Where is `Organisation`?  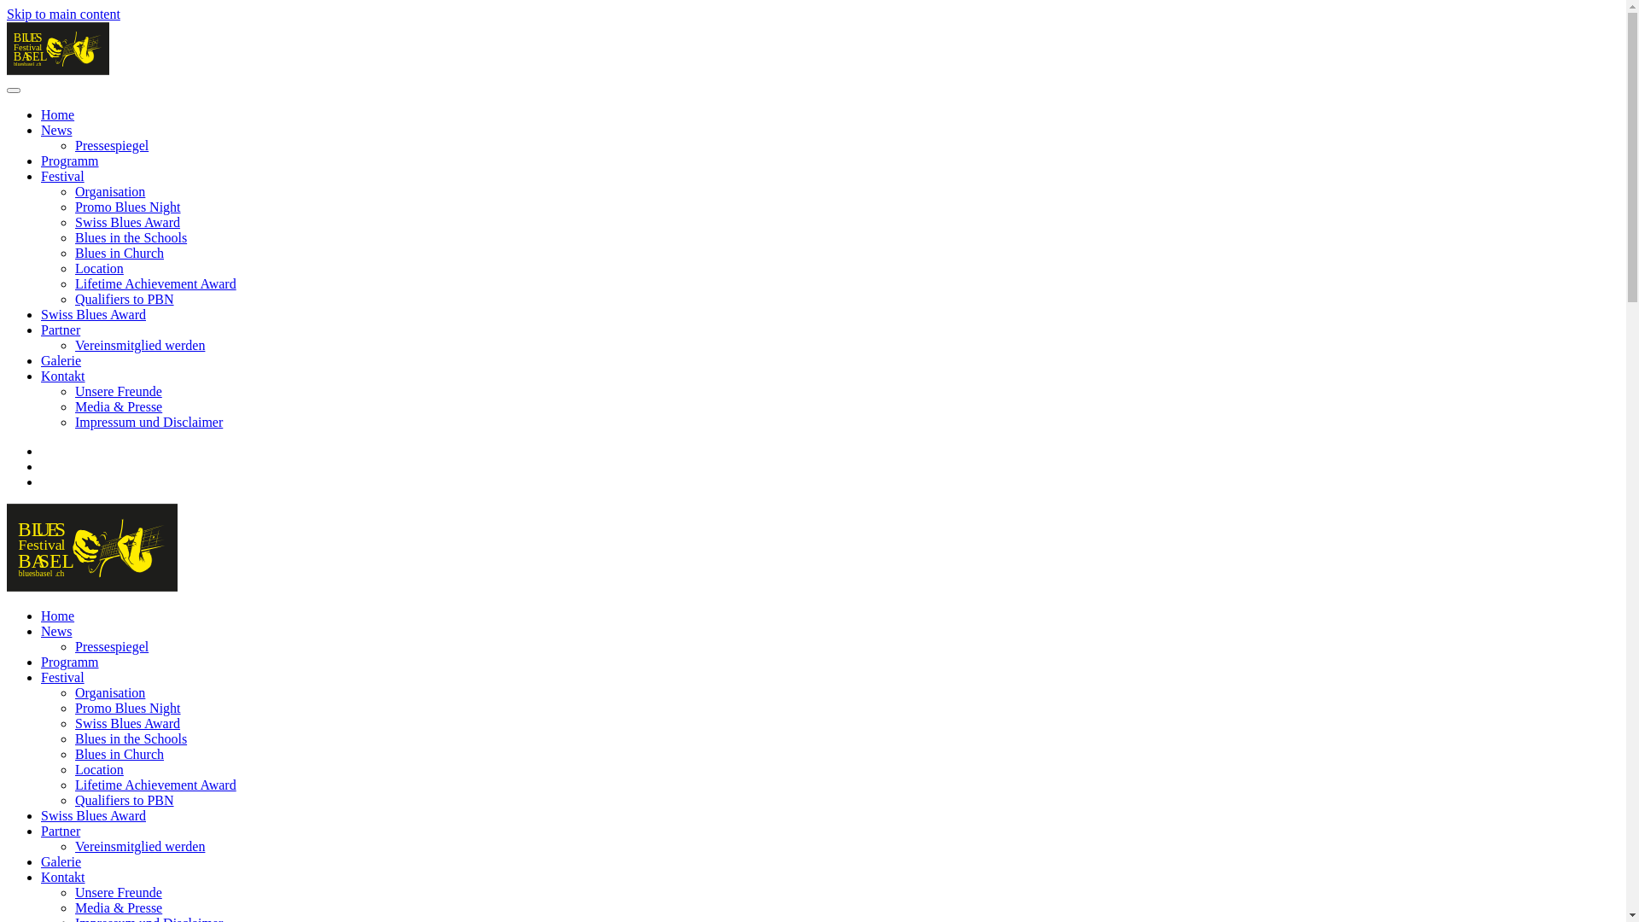
Organisation is located at coordinates (110, 191).